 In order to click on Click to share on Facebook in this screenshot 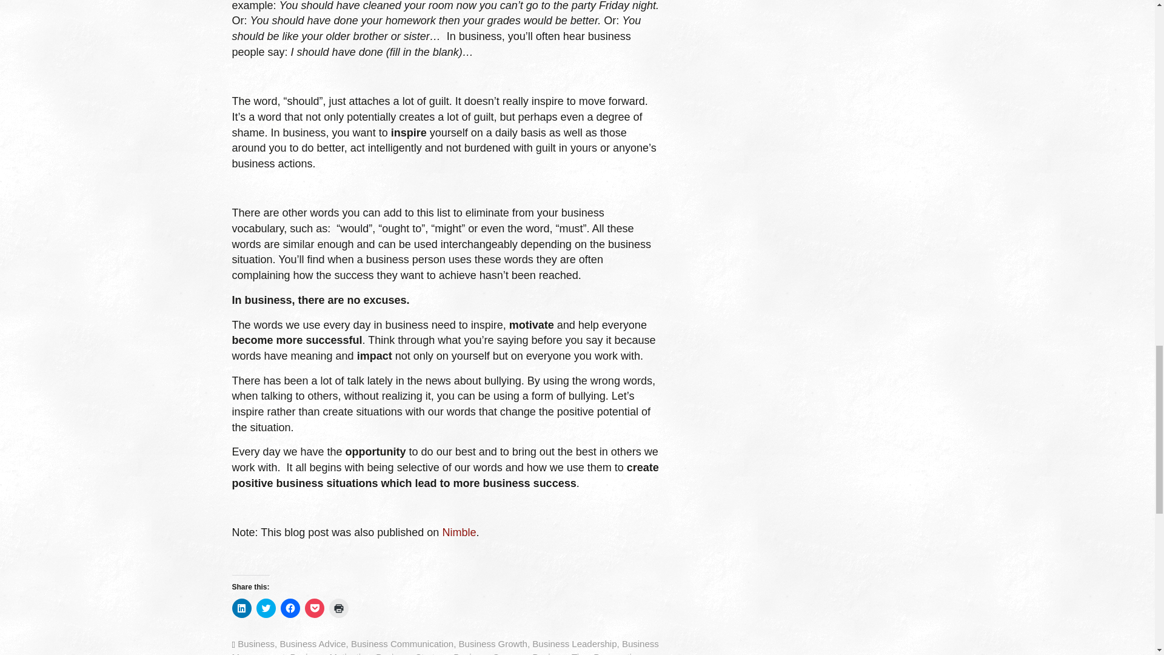, I will do `click(290, 608)`.